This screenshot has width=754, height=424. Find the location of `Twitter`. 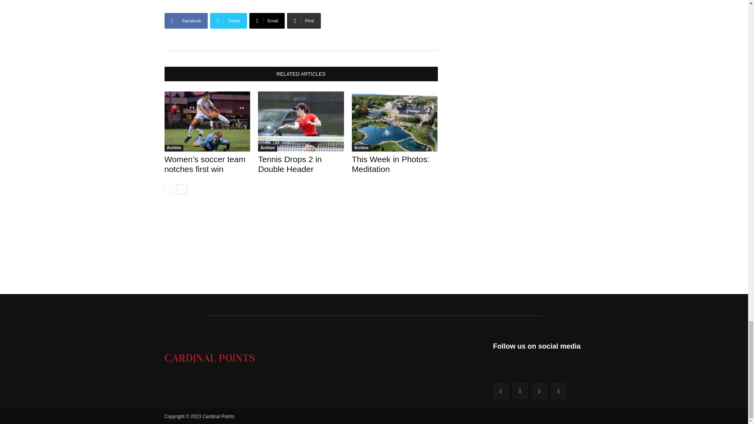

Twitter is located at coordinates (229, 21).